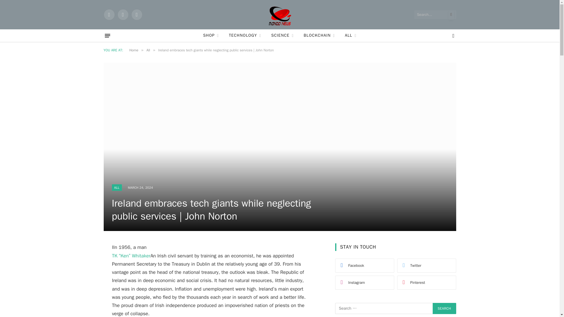  I want to click on Search, so click(444, 308).